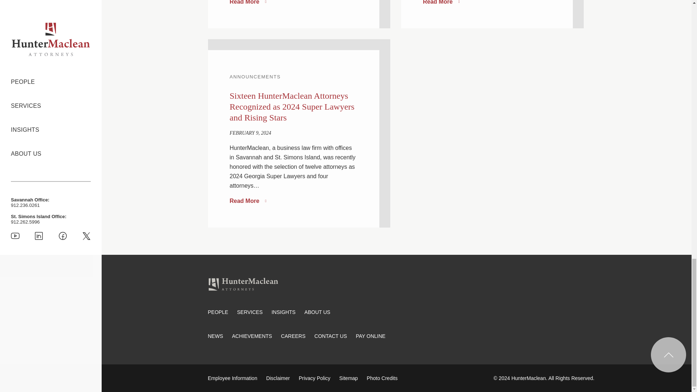 This screenshot has width=697, height=392. I want to click on Read More, so click(441, 3).